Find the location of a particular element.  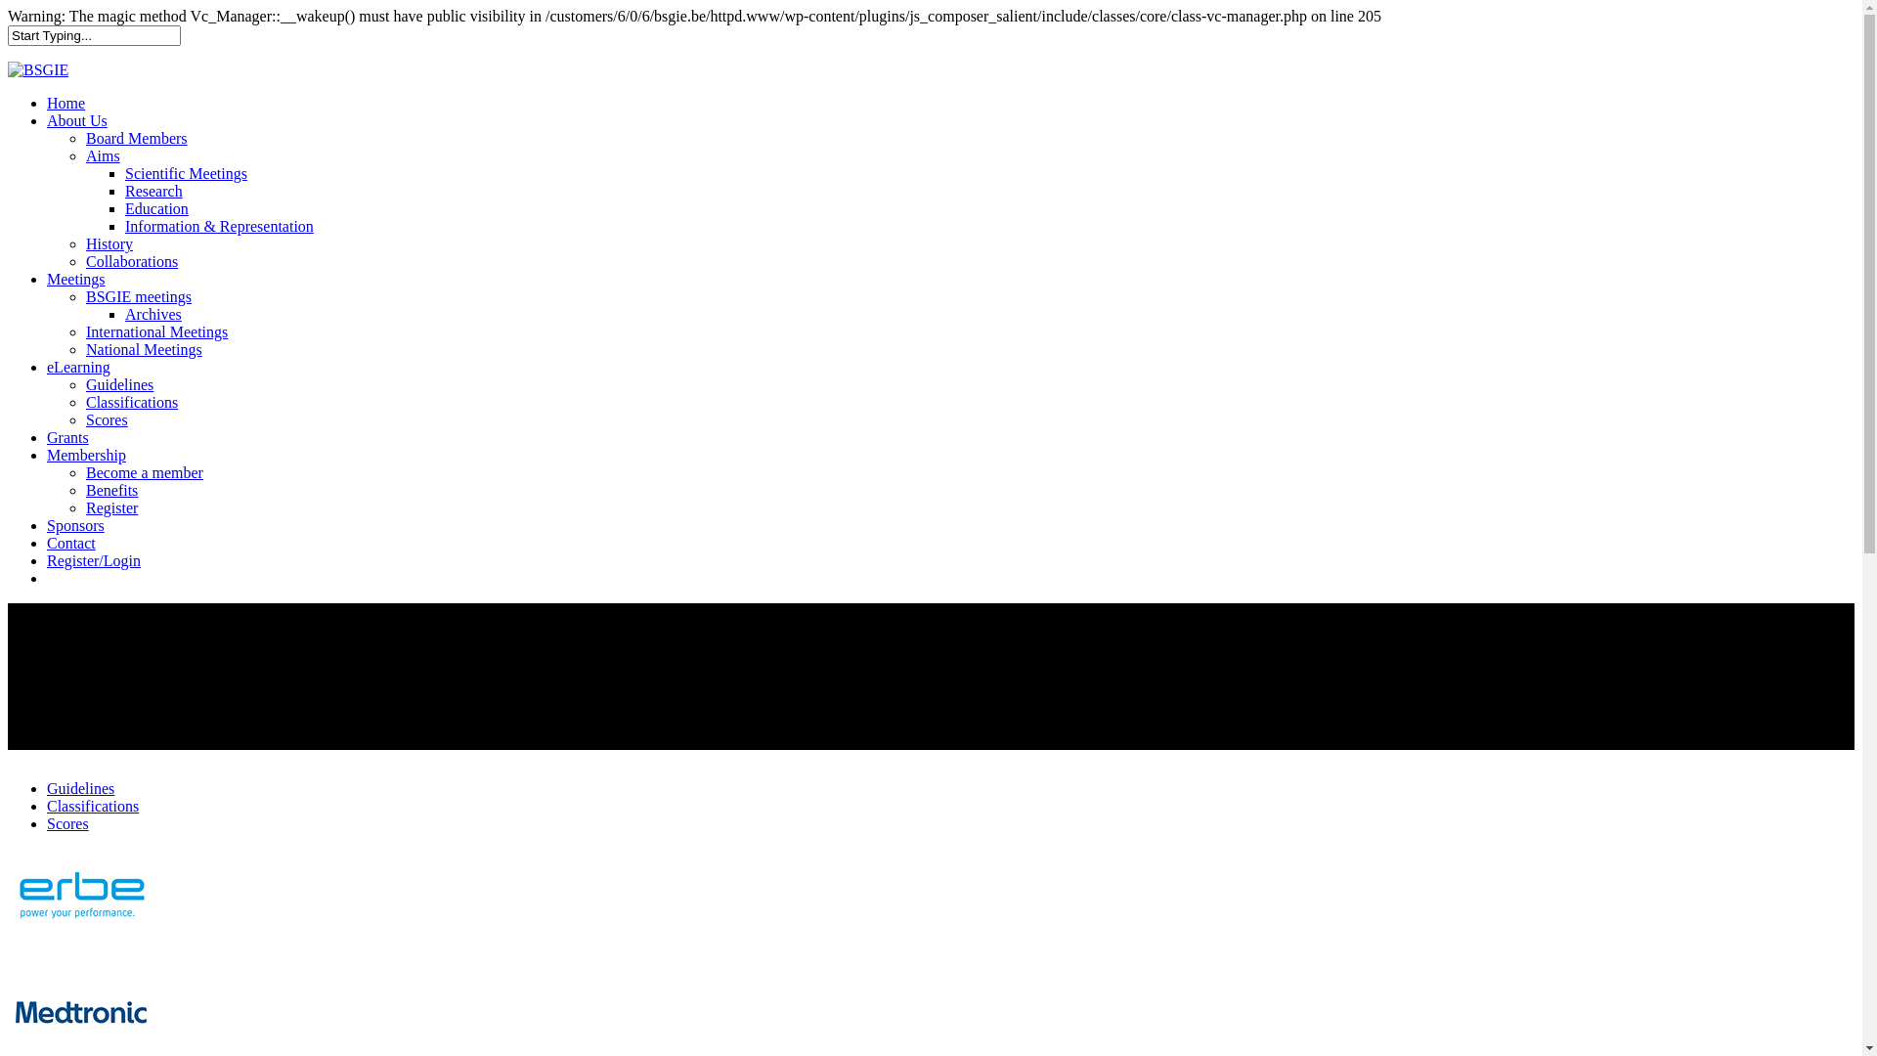

Register is located at coordinates (111, 508).